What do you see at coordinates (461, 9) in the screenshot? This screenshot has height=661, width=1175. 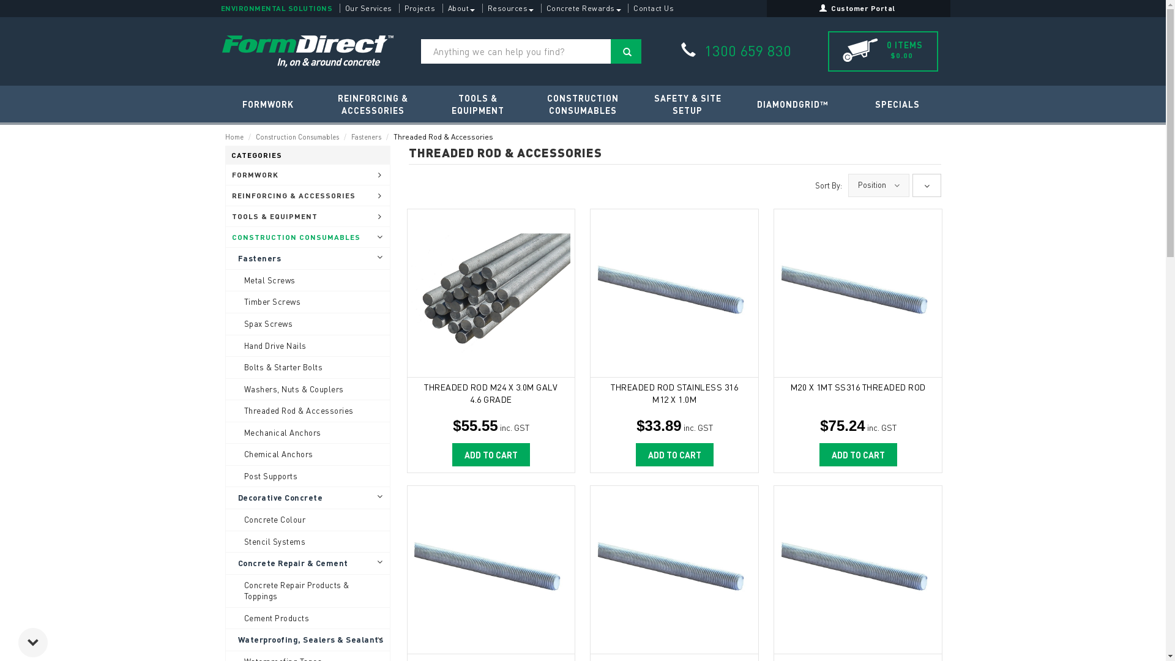 I see `About` at bounding box center [461, 9].